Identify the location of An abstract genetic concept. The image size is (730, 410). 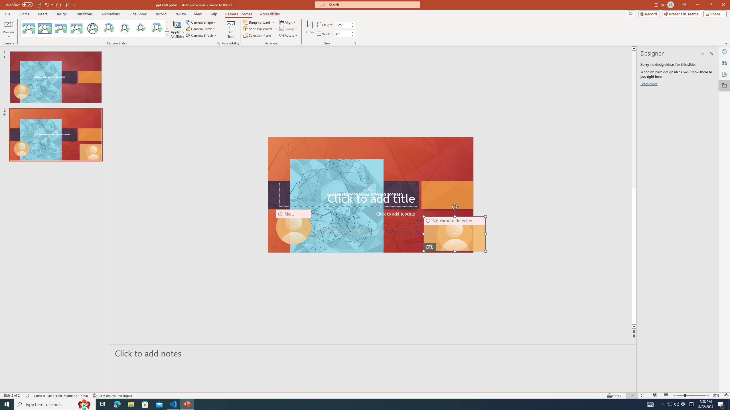
(370, 195).